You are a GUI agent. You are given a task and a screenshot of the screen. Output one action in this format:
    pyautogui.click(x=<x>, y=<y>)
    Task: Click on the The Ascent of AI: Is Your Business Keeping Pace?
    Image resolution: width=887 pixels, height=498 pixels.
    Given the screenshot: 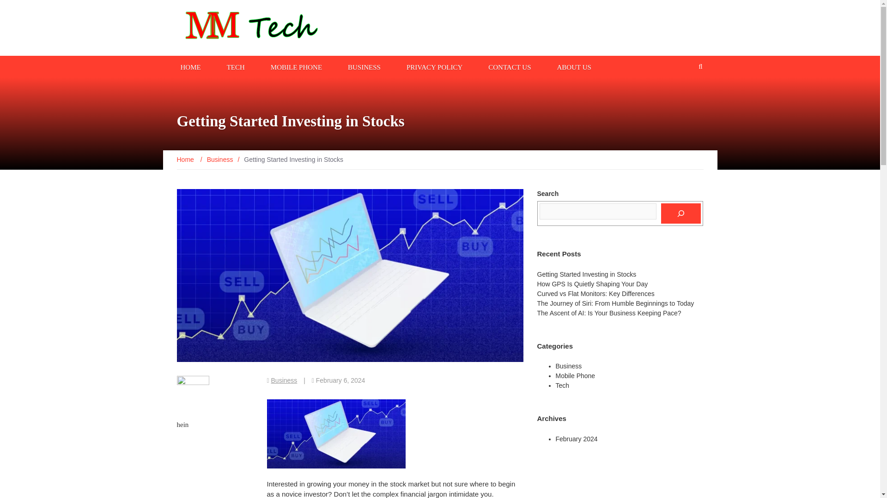 What is the action you would take?
    pyautogui.click(x=609, y=313)
    